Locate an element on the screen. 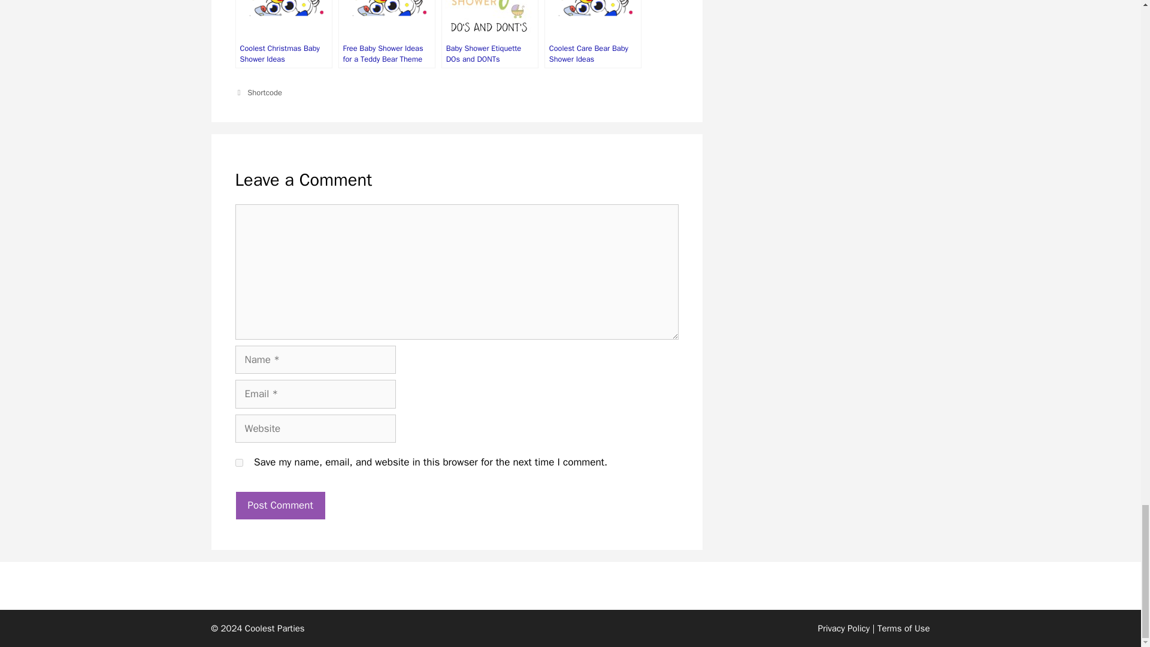  Shortcode is located at coordinates (264, 92).